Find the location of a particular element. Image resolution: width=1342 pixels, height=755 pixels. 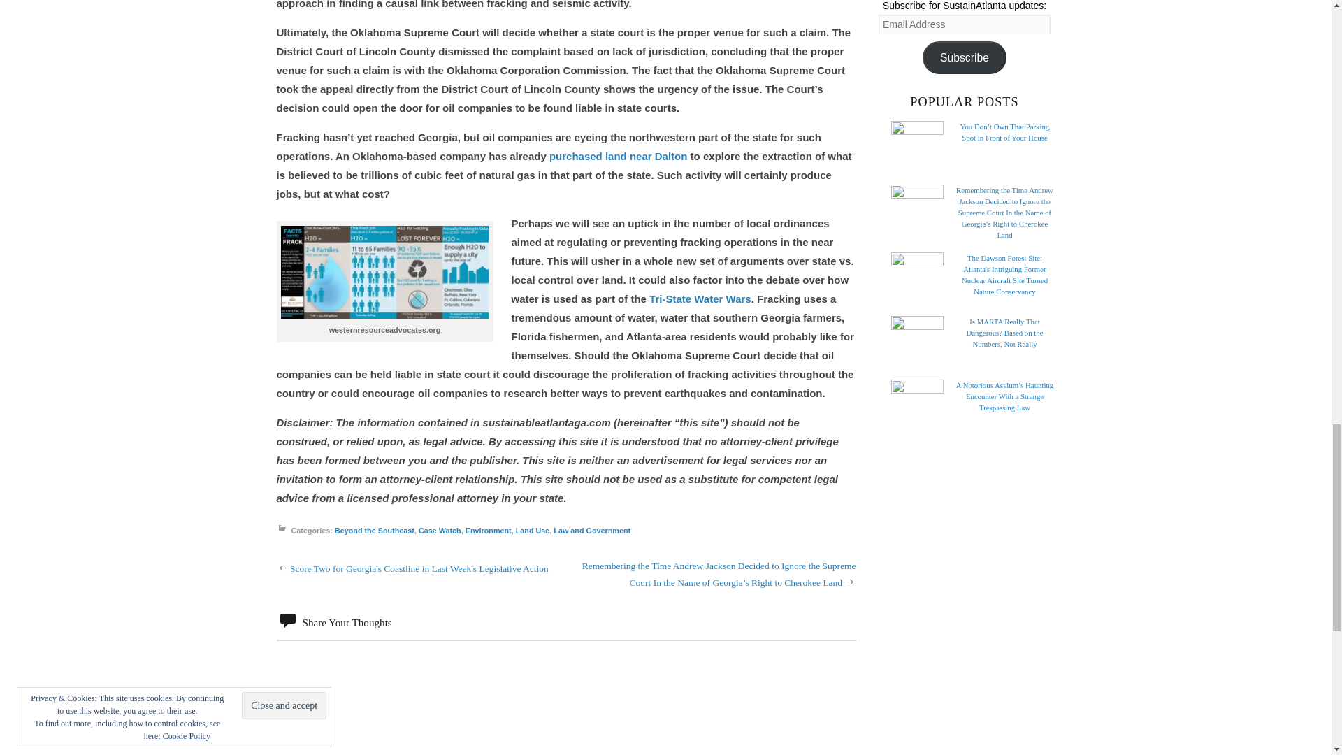

Law and Government is located at coordinates (591, 531).